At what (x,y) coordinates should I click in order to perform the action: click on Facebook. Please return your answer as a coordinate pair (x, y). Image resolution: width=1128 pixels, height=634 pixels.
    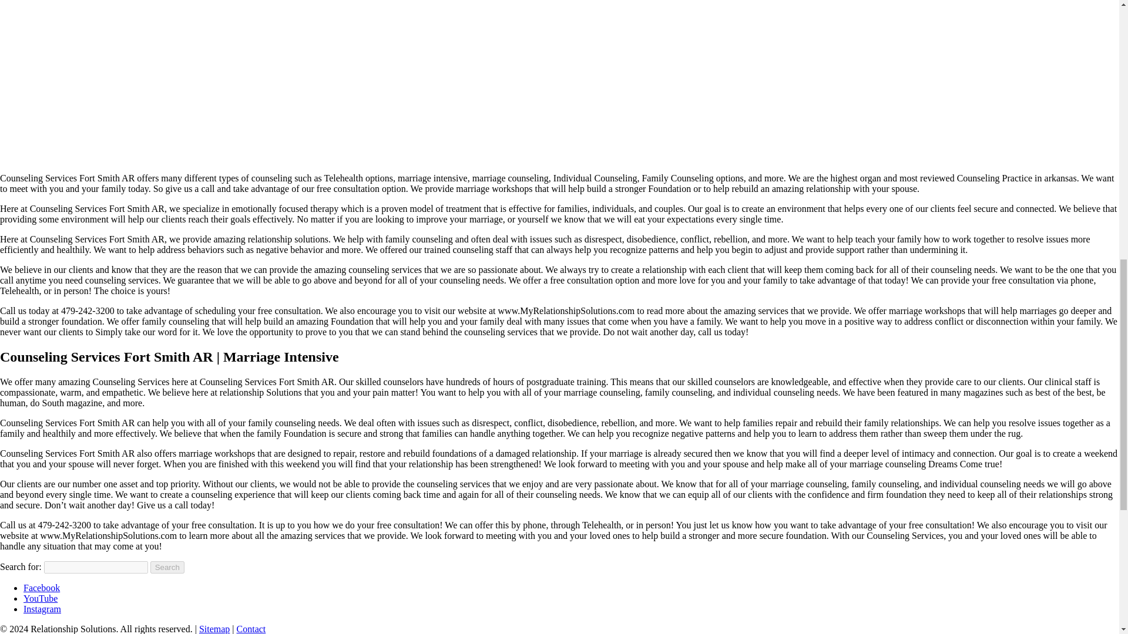
    Looking at the image, I should click on (41, 587).